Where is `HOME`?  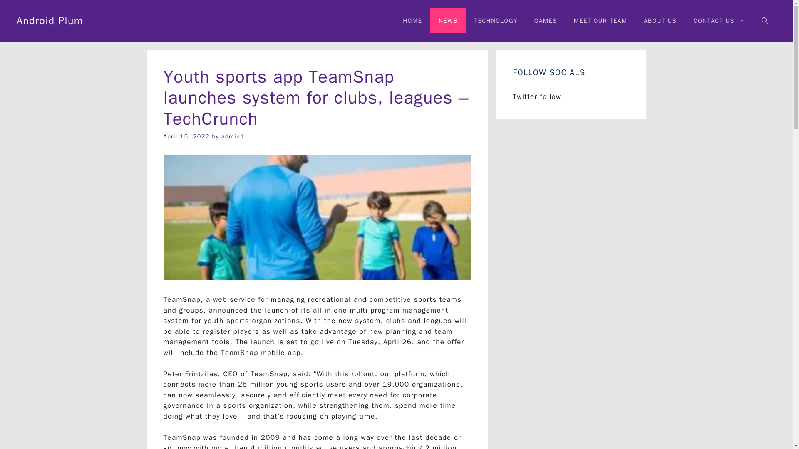
HOME is located at coordinates (412, 21).